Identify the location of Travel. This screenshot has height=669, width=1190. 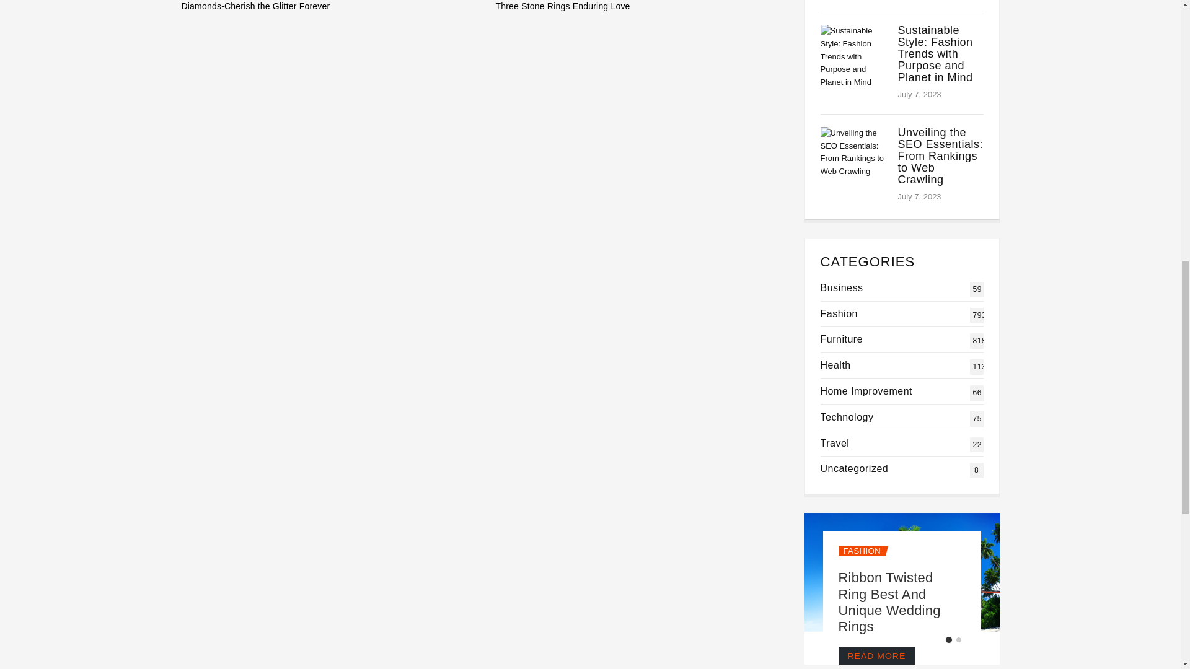
(835, 443).